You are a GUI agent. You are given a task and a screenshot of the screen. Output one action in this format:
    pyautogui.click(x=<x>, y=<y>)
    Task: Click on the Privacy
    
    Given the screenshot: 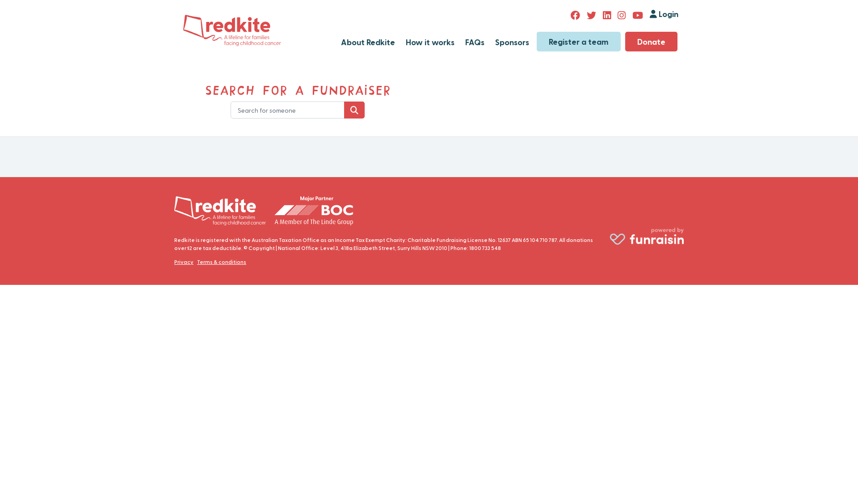 What is the action you would take?
    pyautogui.click(x=184, y=262)
    